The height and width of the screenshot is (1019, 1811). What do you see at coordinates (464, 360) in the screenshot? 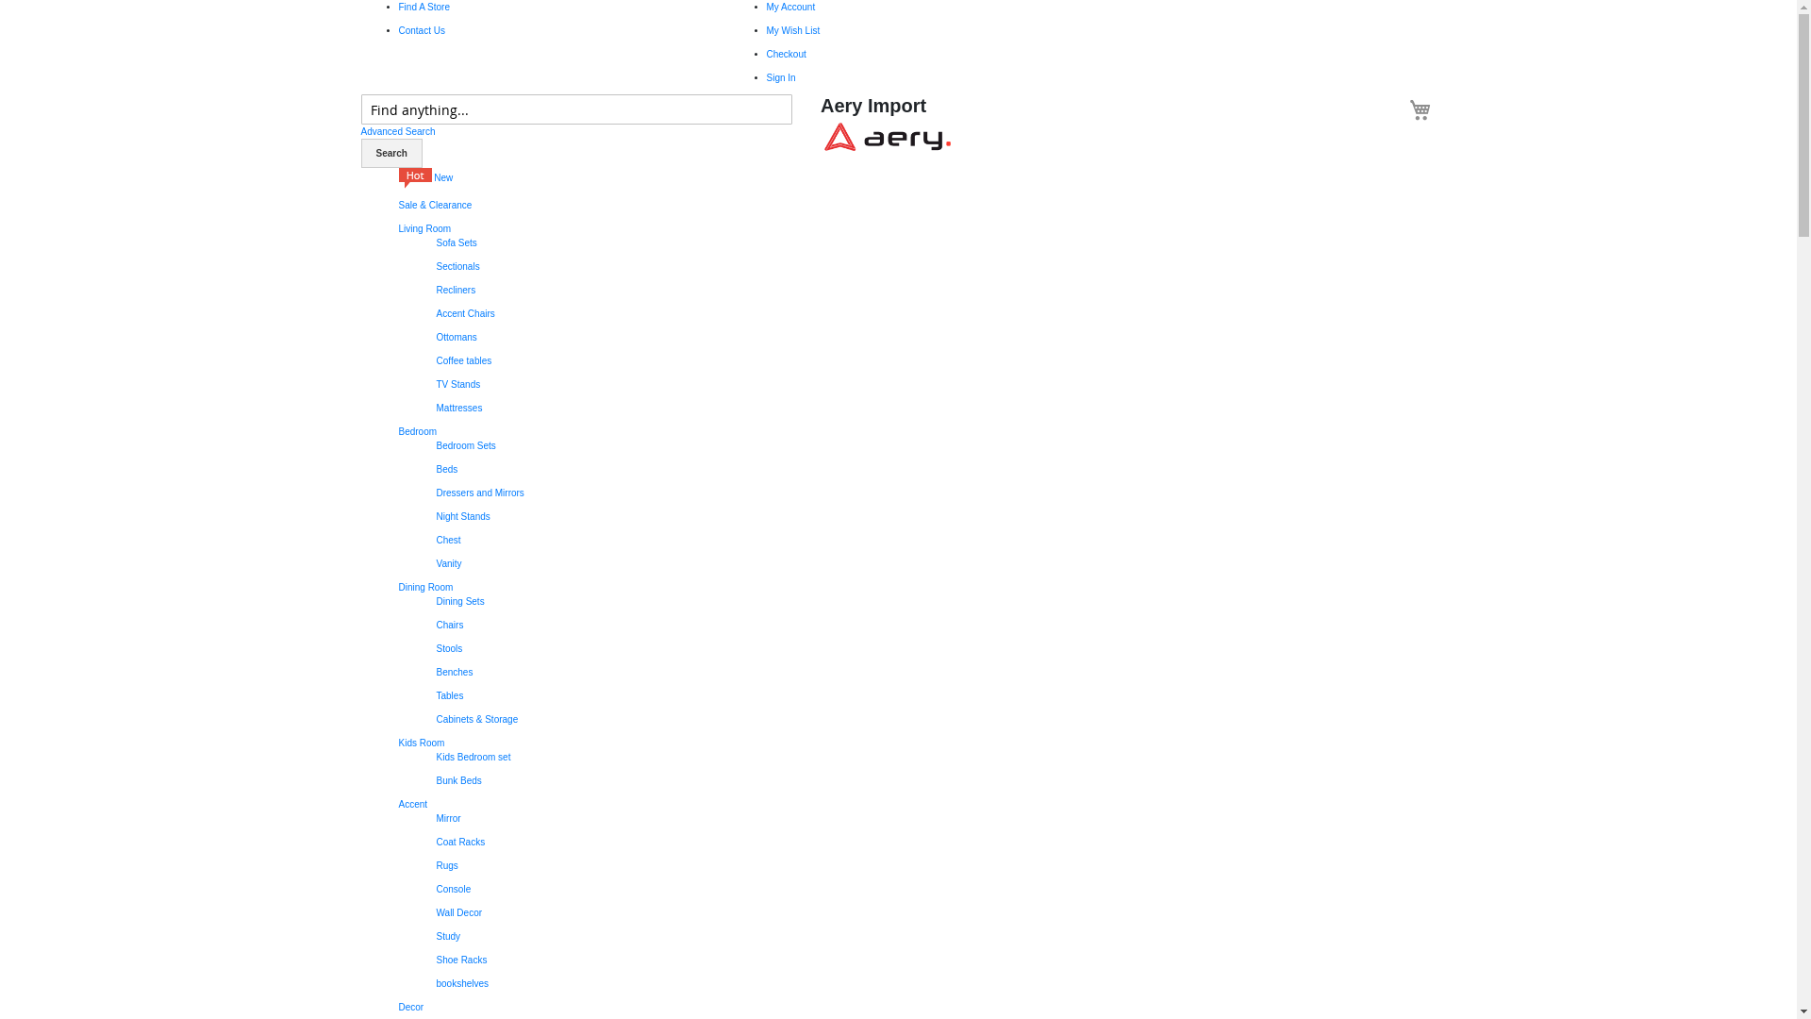
I see `Coffee tables` at bounding box center [464, 360].